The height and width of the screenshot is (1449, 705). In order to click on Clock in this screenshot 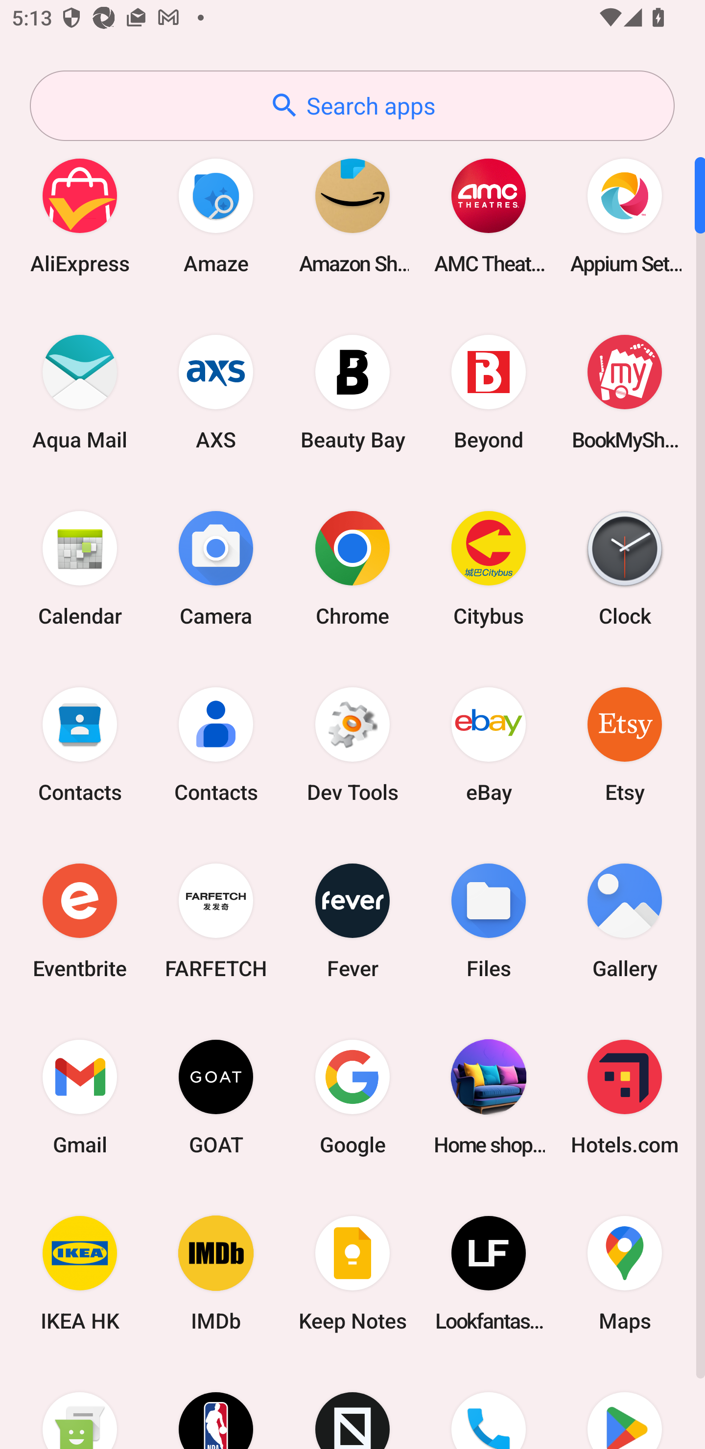, I will do `click(625, 568)`.